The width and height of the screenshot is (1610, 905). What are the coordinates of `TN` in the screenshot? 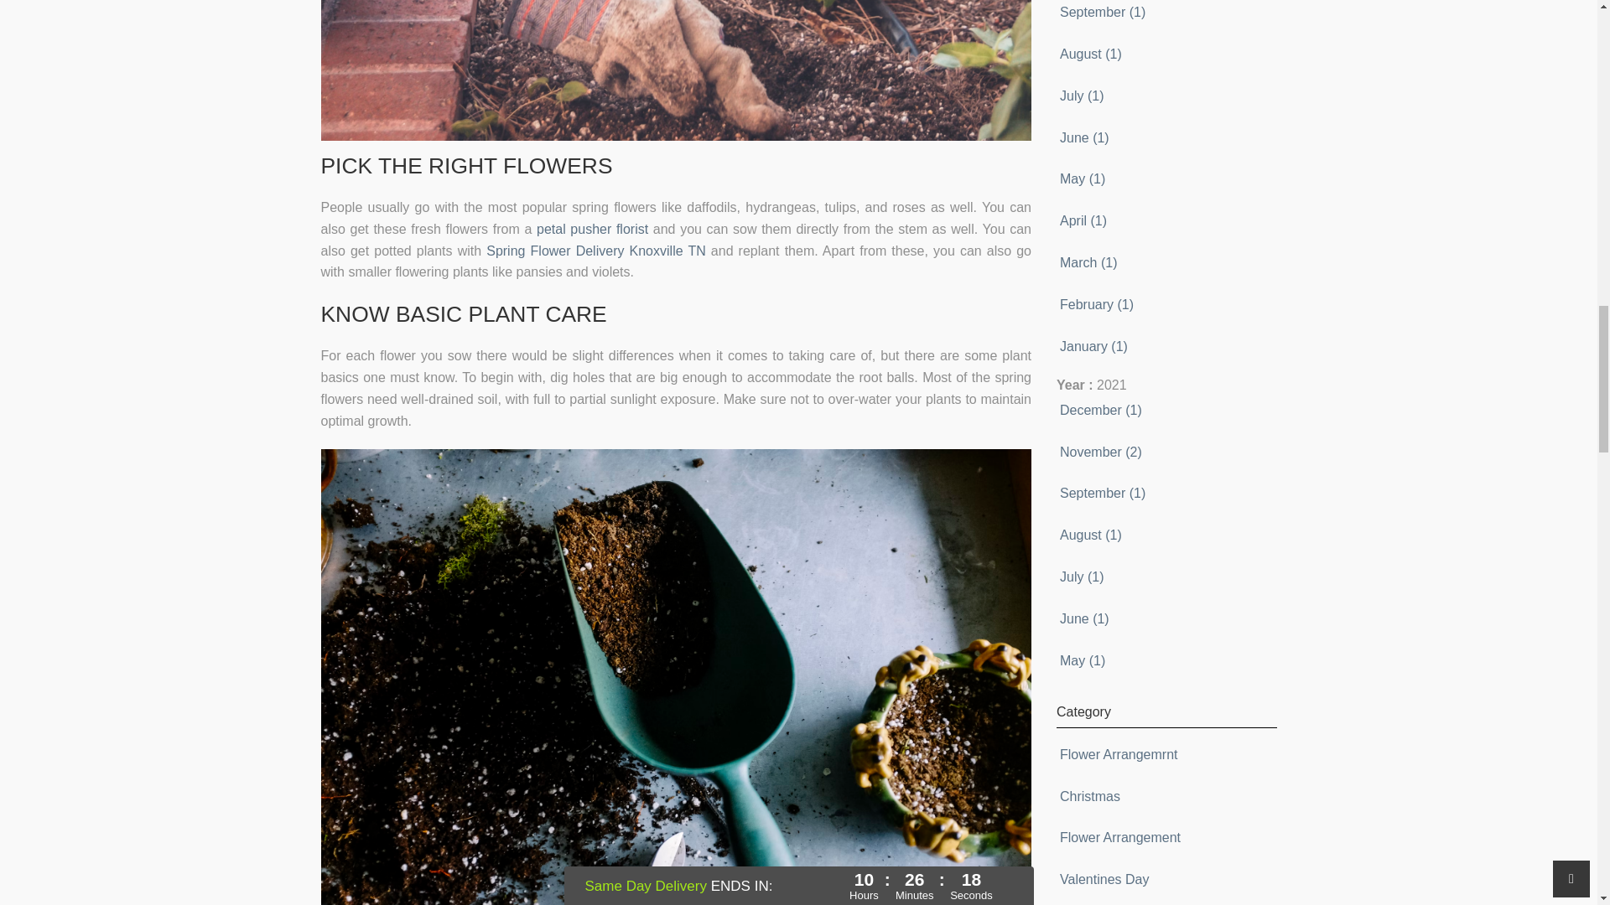 It's located at (696, 250).